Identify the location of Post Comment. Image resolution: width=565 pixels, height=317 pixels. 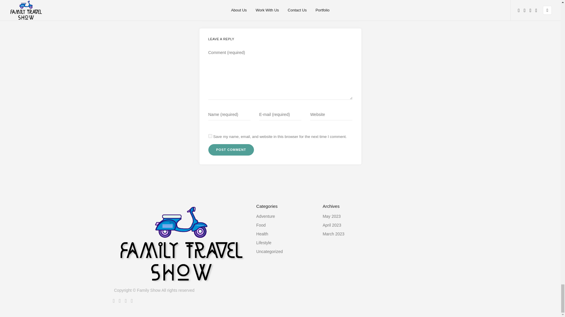
(231, 150).